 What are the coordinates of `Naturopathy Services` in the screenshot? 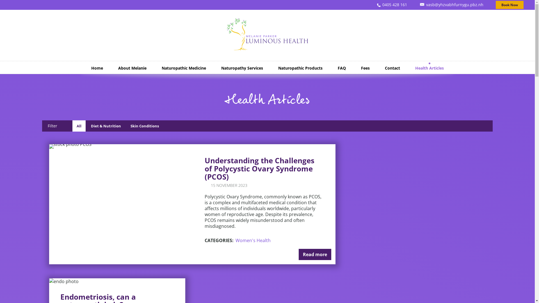 It's located at (242, 68).